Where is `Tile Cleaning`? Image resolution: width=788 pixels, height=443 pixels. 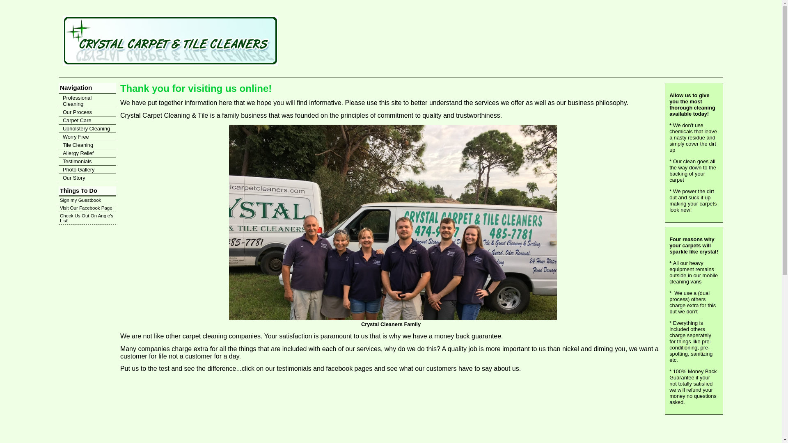 Tile Cleaning is located at coordinates (87, 145).